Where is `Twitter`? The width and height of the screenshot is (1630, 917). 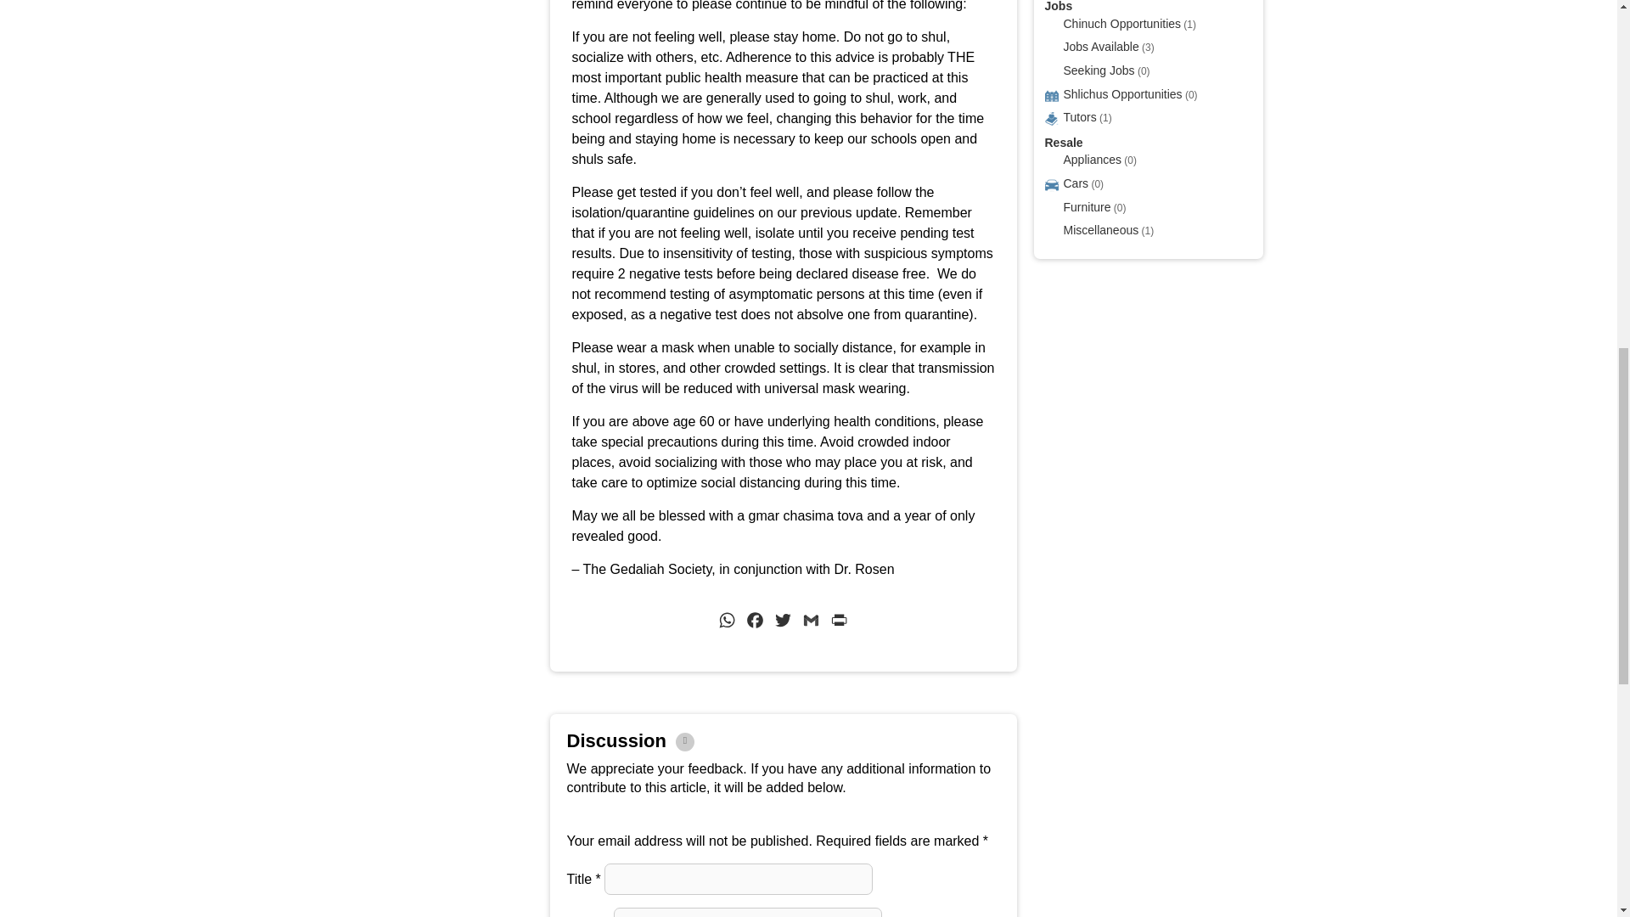
Twitter is located at coordinates (783, 623).